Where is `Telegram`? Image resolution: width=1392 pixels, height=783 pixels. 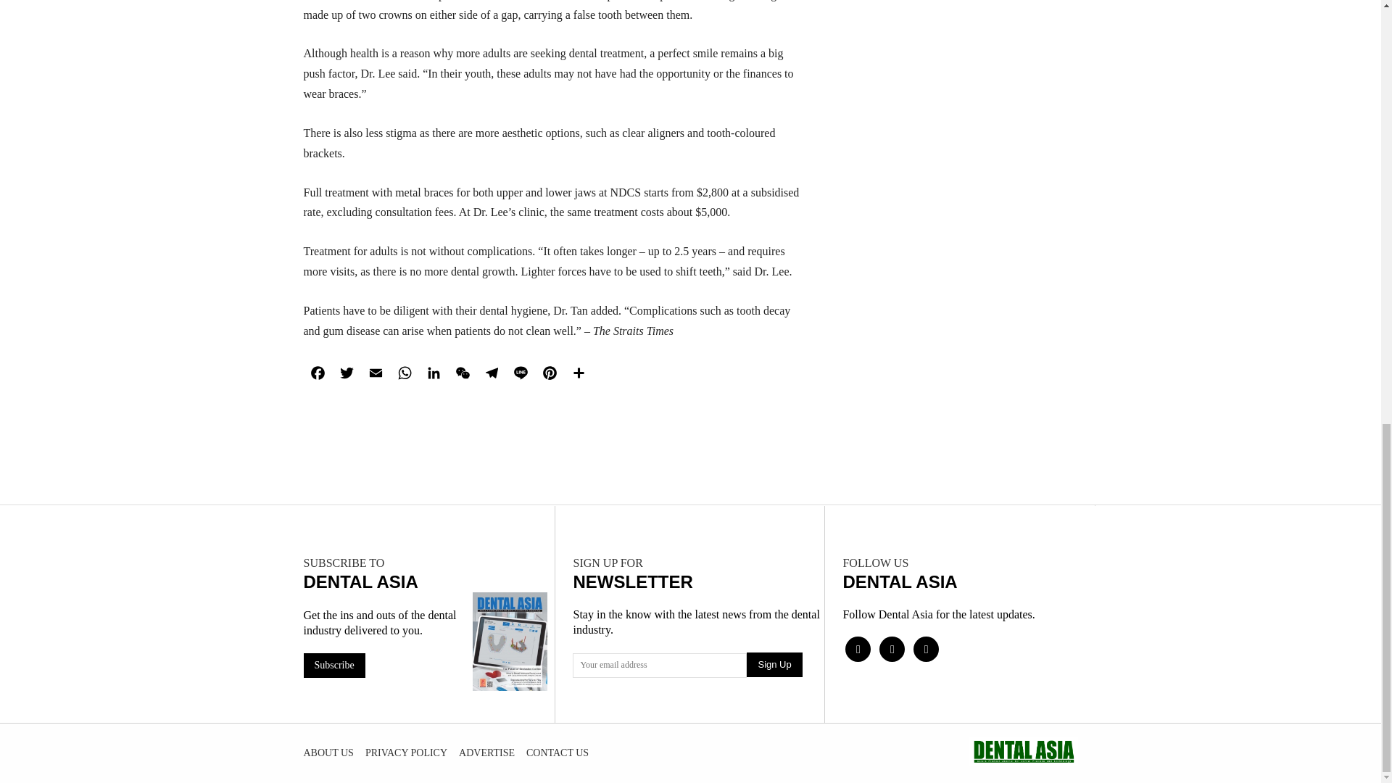
Telegram is located at coordinates (492, 373).